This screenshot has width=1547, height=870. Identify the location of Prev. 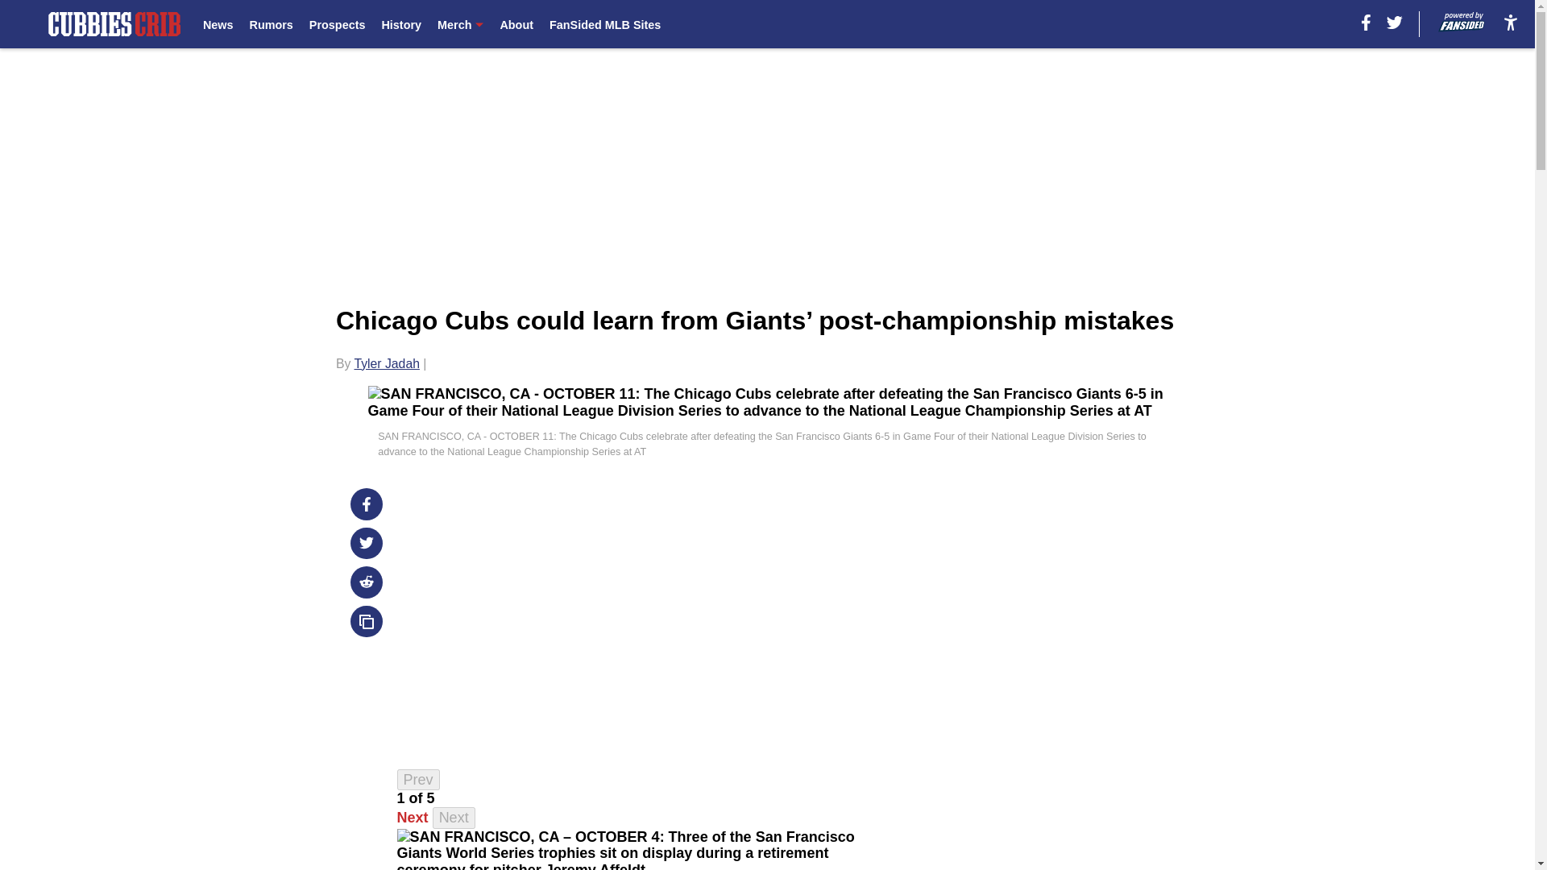
(418, 780).